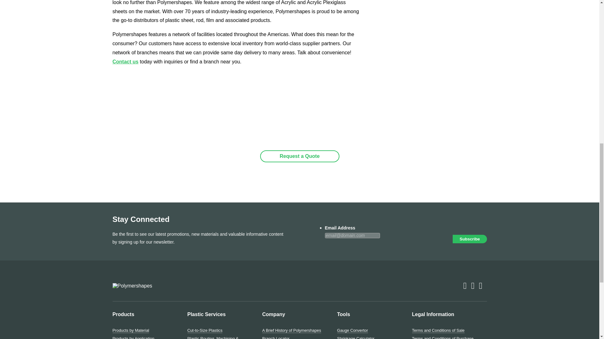 The height and width of the screenshot is (339, 604). What do you see at coordinates (469, 239) in the screenshot?
I see `Subscribe` at bounding box center [469, 239].